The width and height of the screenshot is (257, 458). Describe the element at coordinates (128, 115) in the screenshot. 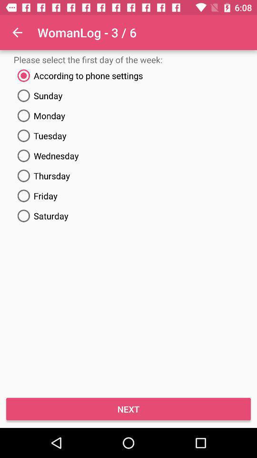

I see `select the icon below sunday` at that location.